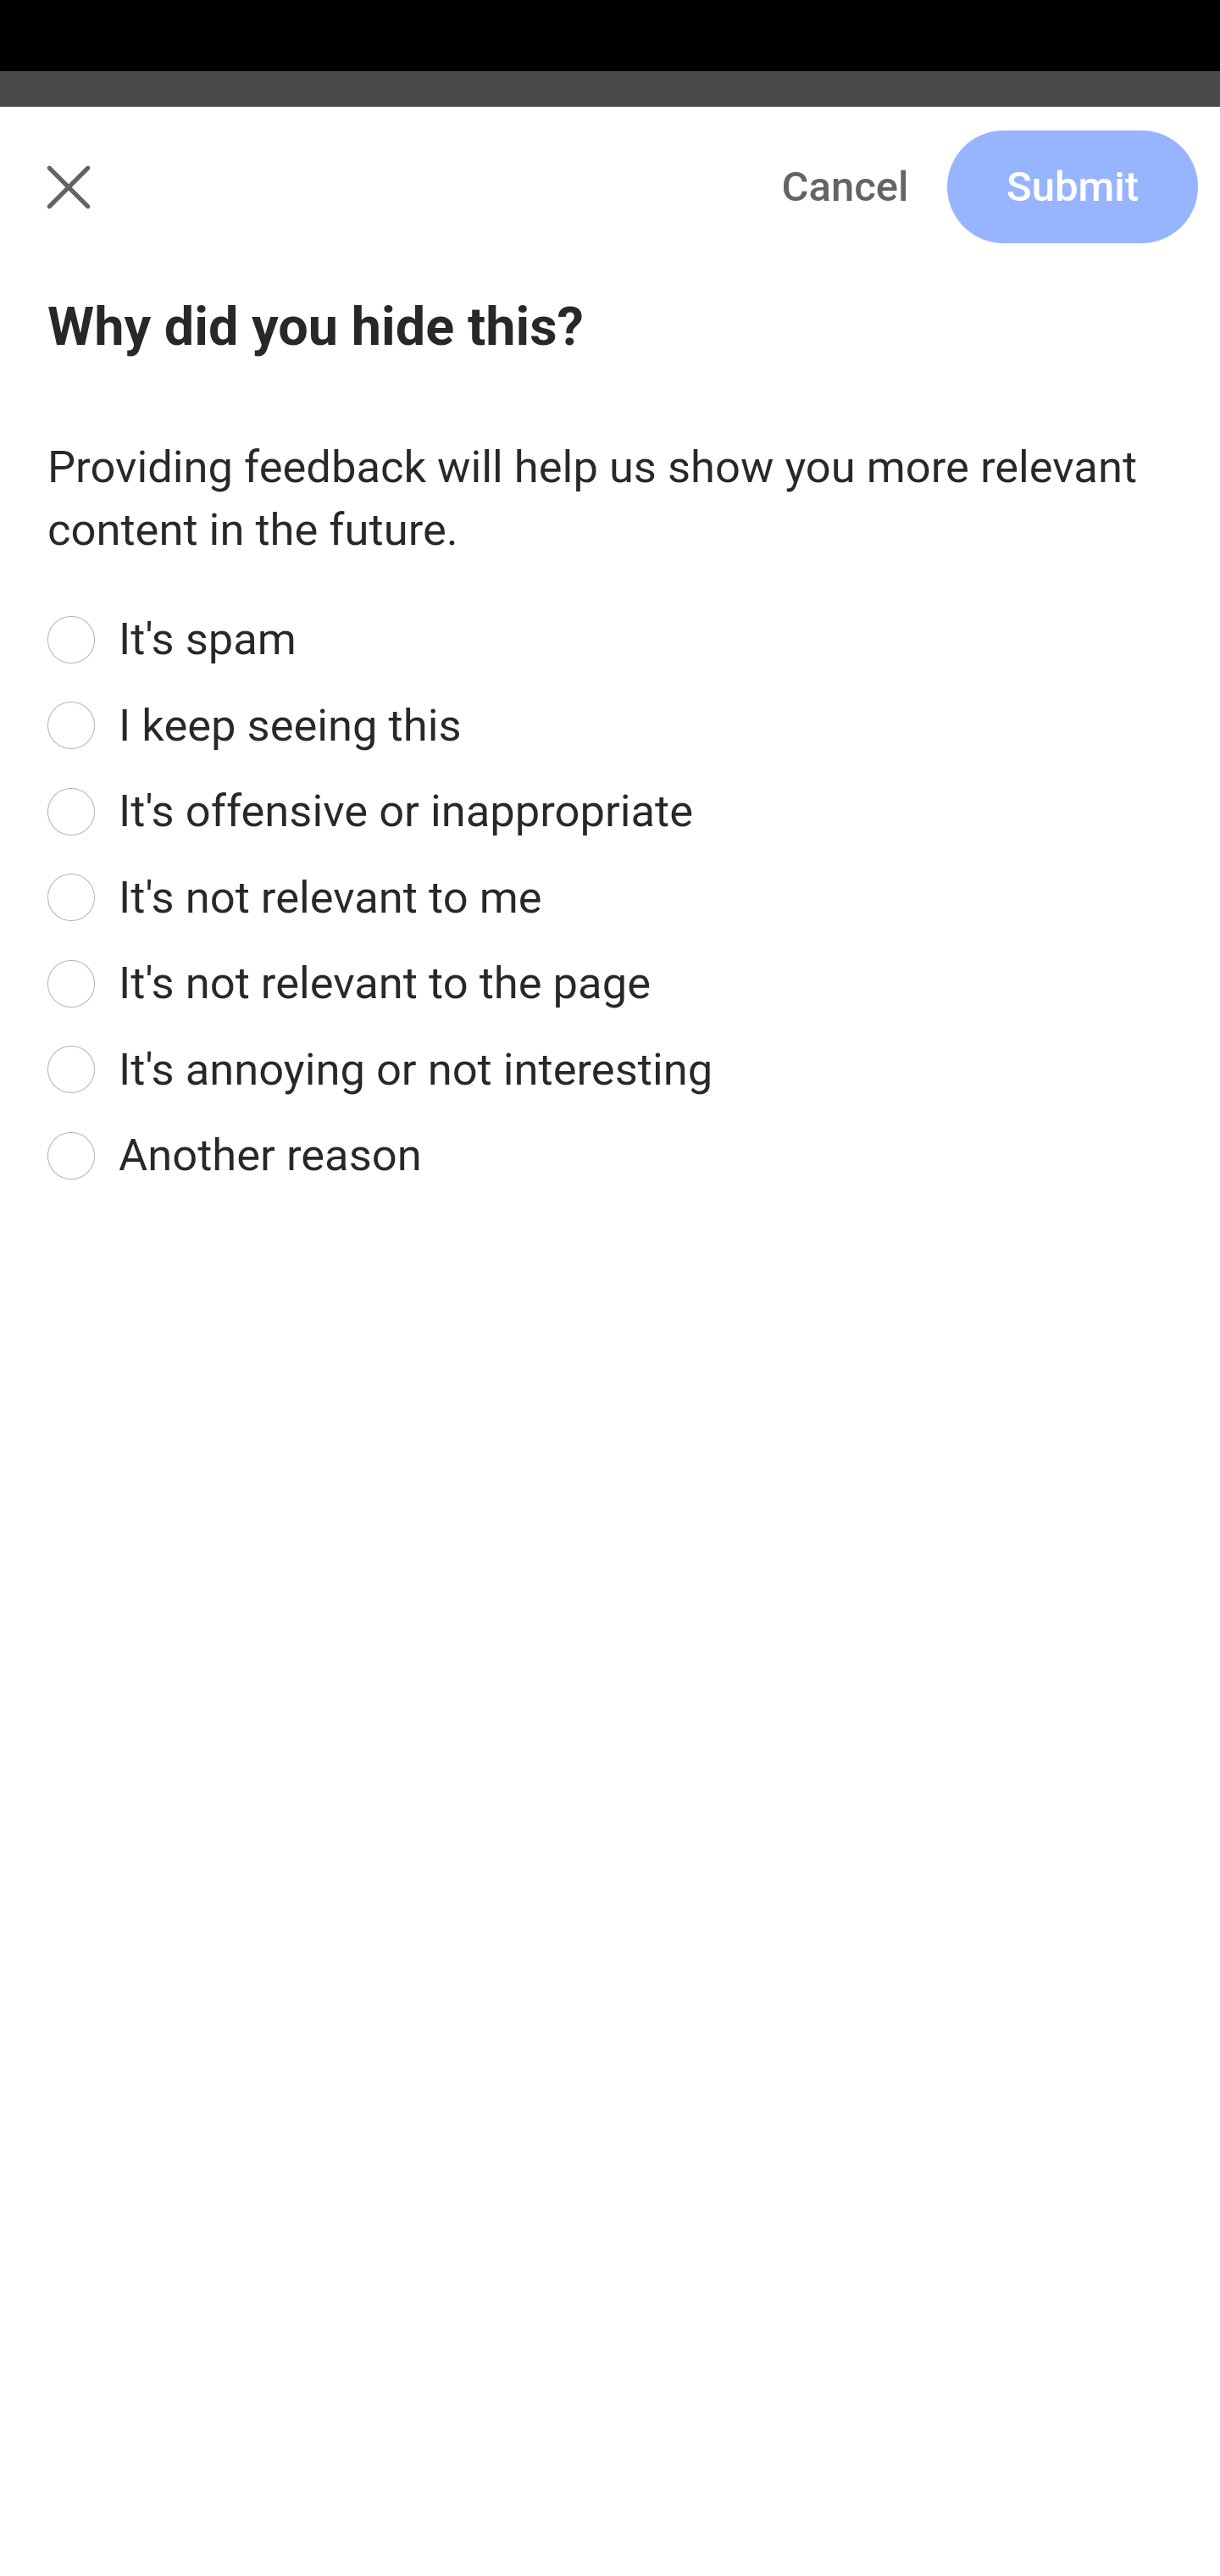  What do you see at coordinates (610, 206) in the screenshot?
I see `Back` at bounding box center [610, 206].